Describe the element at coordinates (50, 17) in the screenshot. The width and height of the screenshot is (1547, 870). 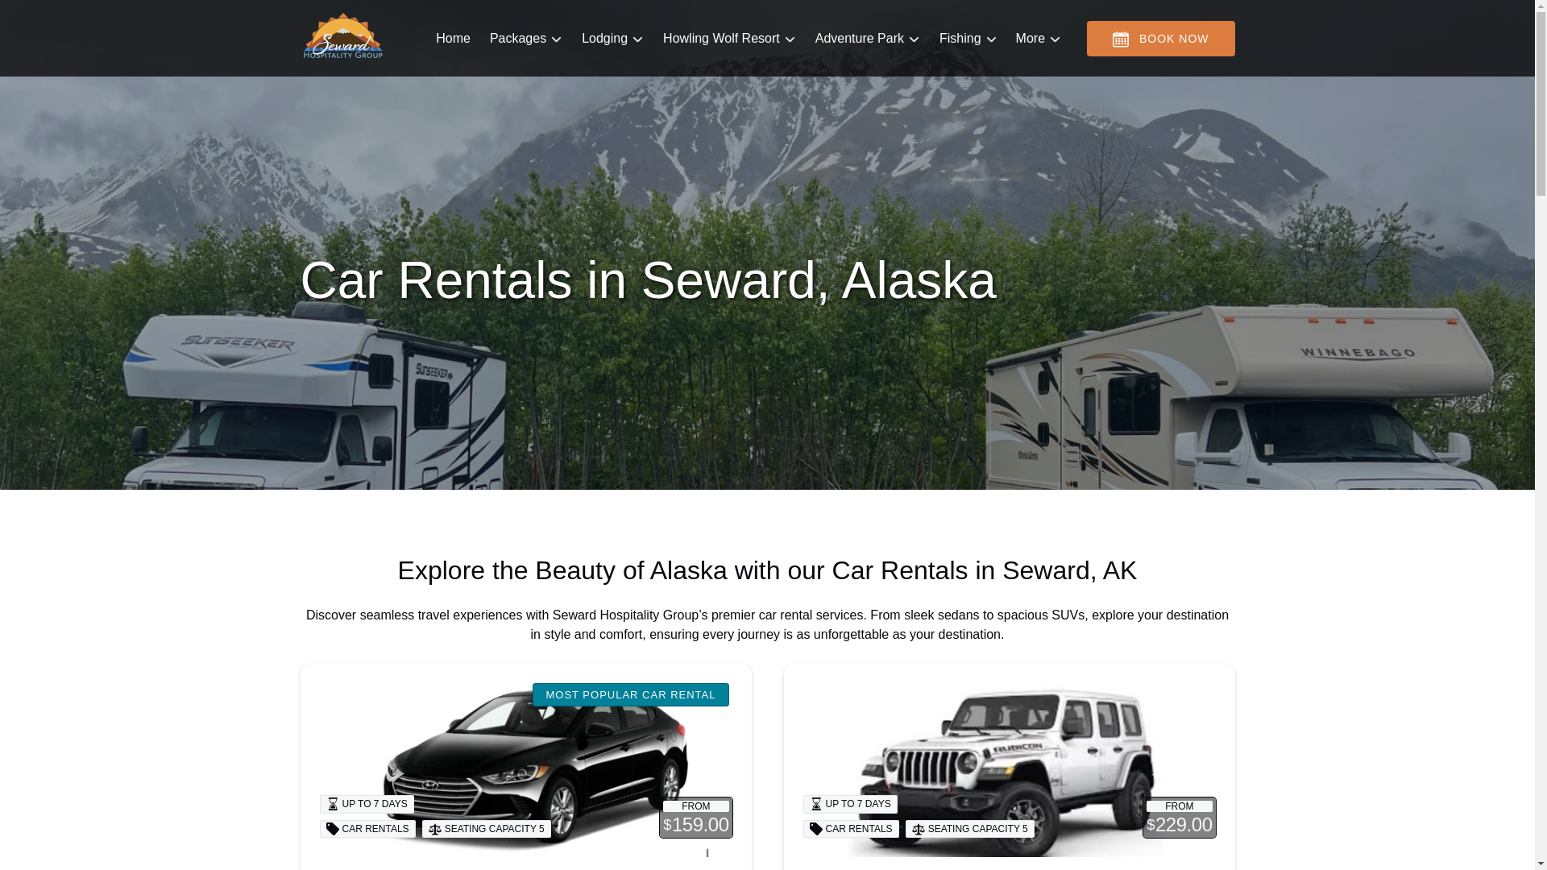
I see `Skip to content` at that location.